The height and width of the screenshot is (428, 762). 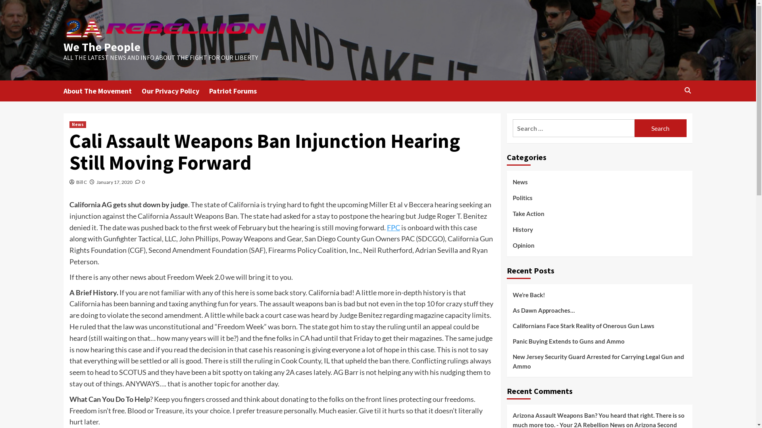 What do you see at coordinates (660, 128) in the screenshot?
I see `Search` at bounding box center [660, 128].